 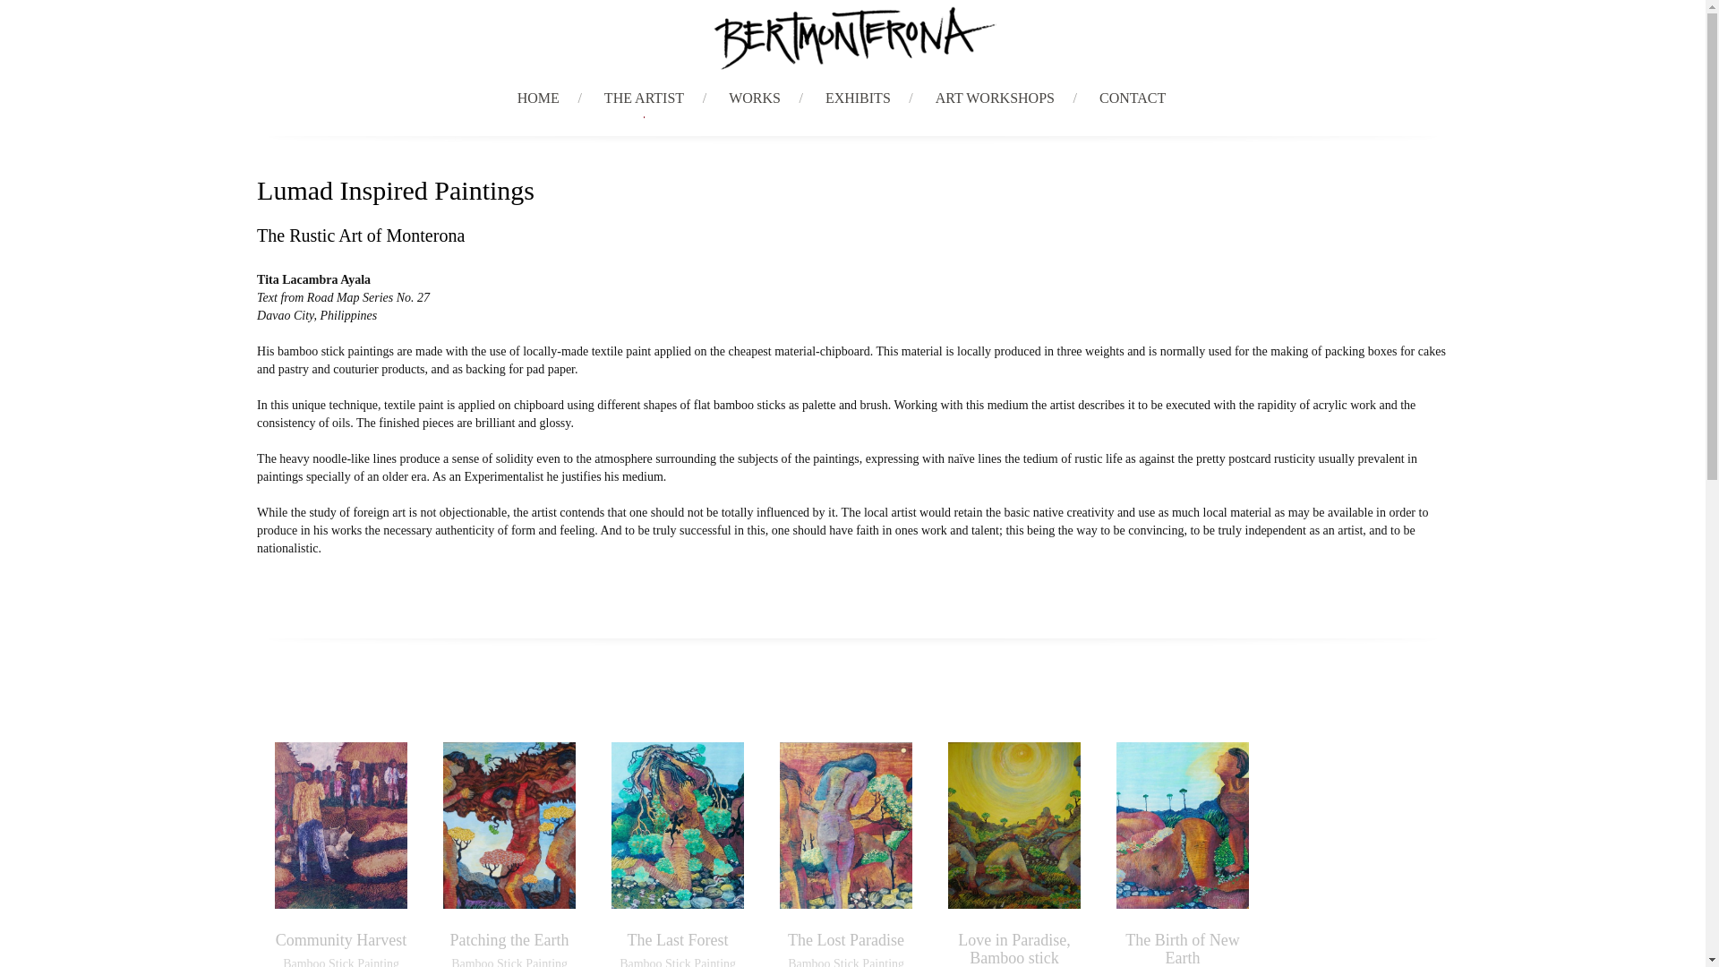 What do you see at coordinates (678, 940) in the screenshot?
I see `The Last Forest` at bounding box center [678, 940].